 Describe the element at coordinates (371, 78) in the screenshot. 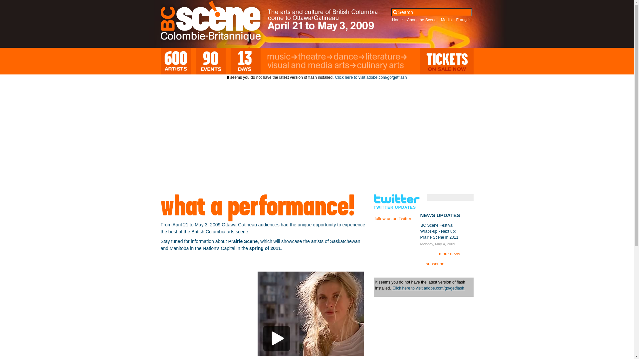

I see `Click here to visit adobe.com/go/getflash` at that location.